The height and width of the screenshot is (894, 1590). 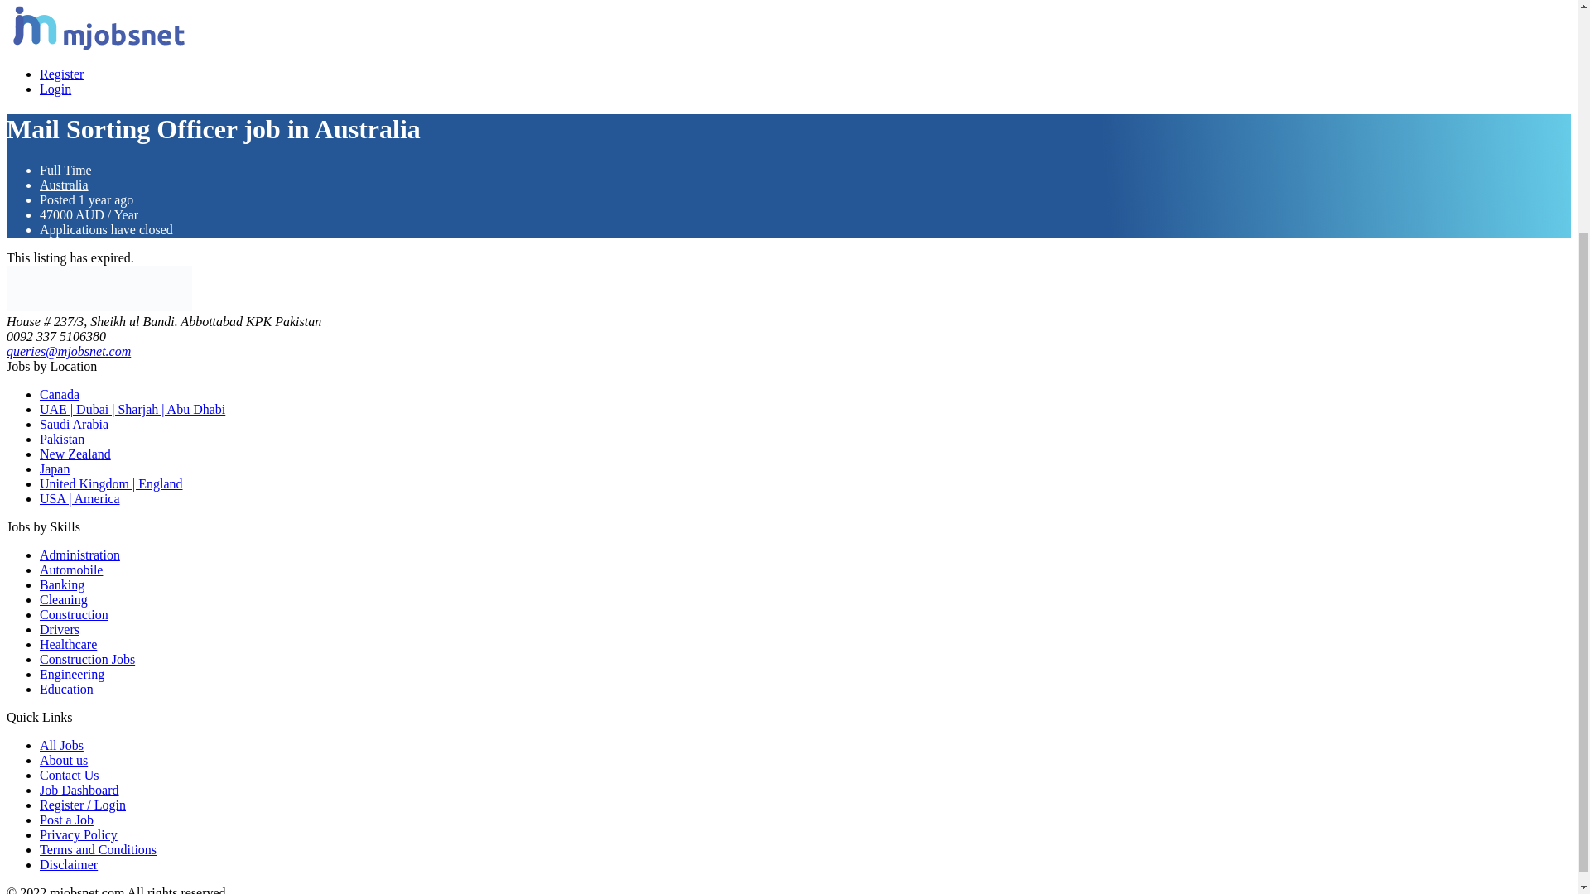 I want to click on Construction Jobs, so click(x=88, y=659).